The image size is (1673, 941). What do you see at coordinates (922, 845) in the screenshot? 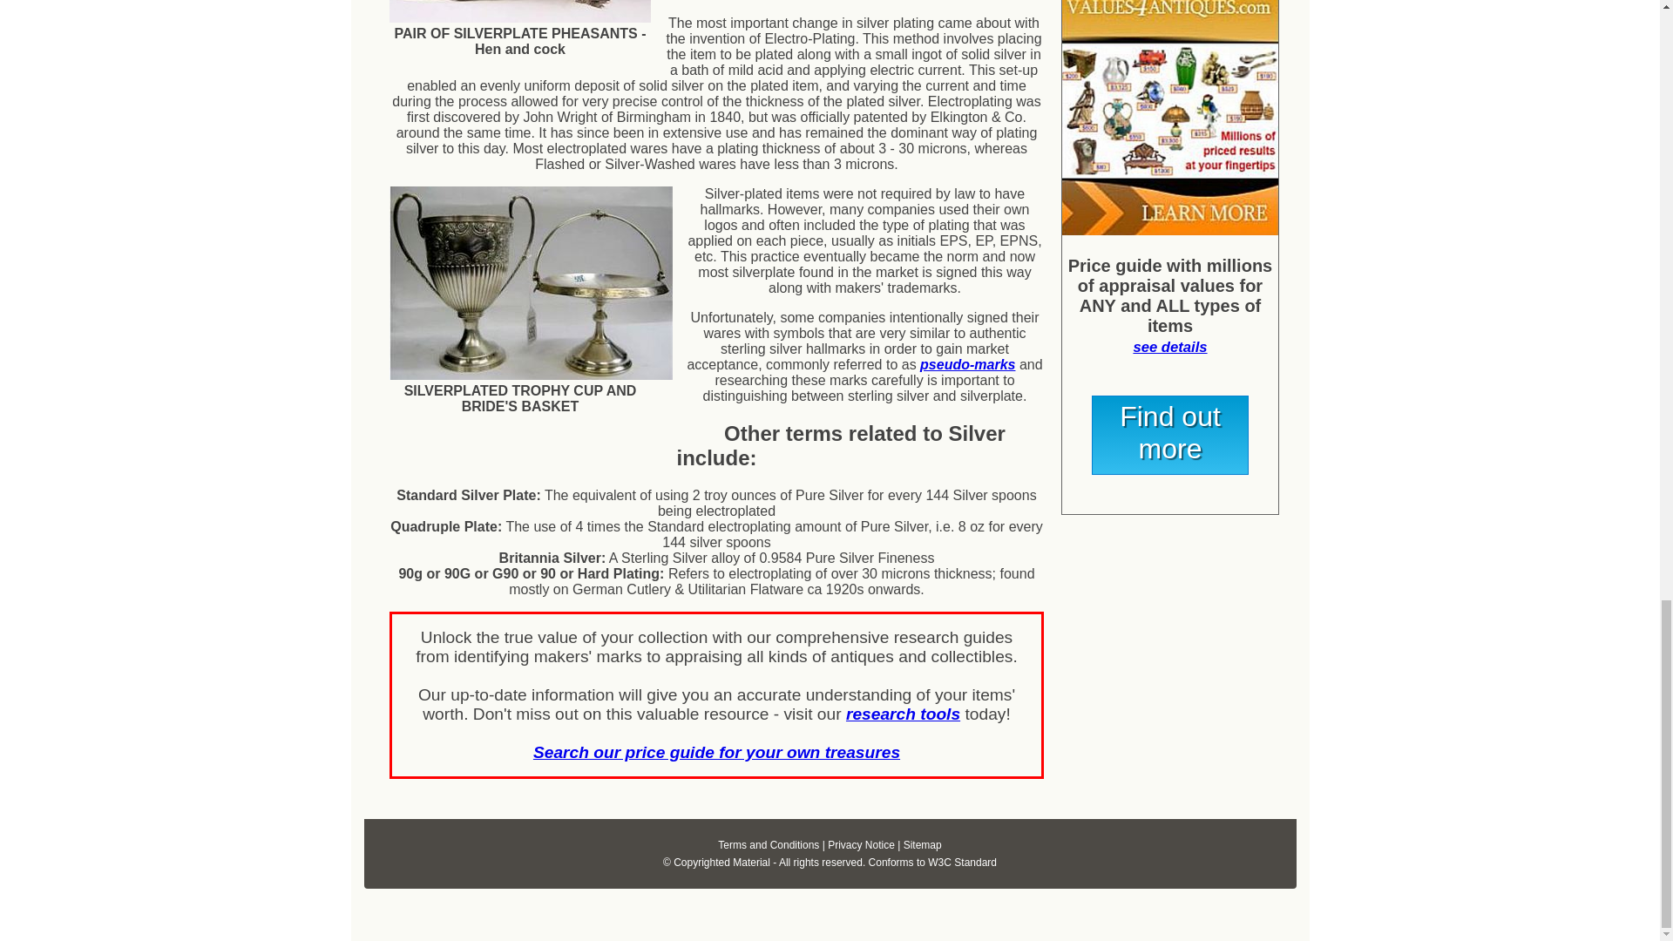
I see `Sitemap` at bounding box center [922, 845].